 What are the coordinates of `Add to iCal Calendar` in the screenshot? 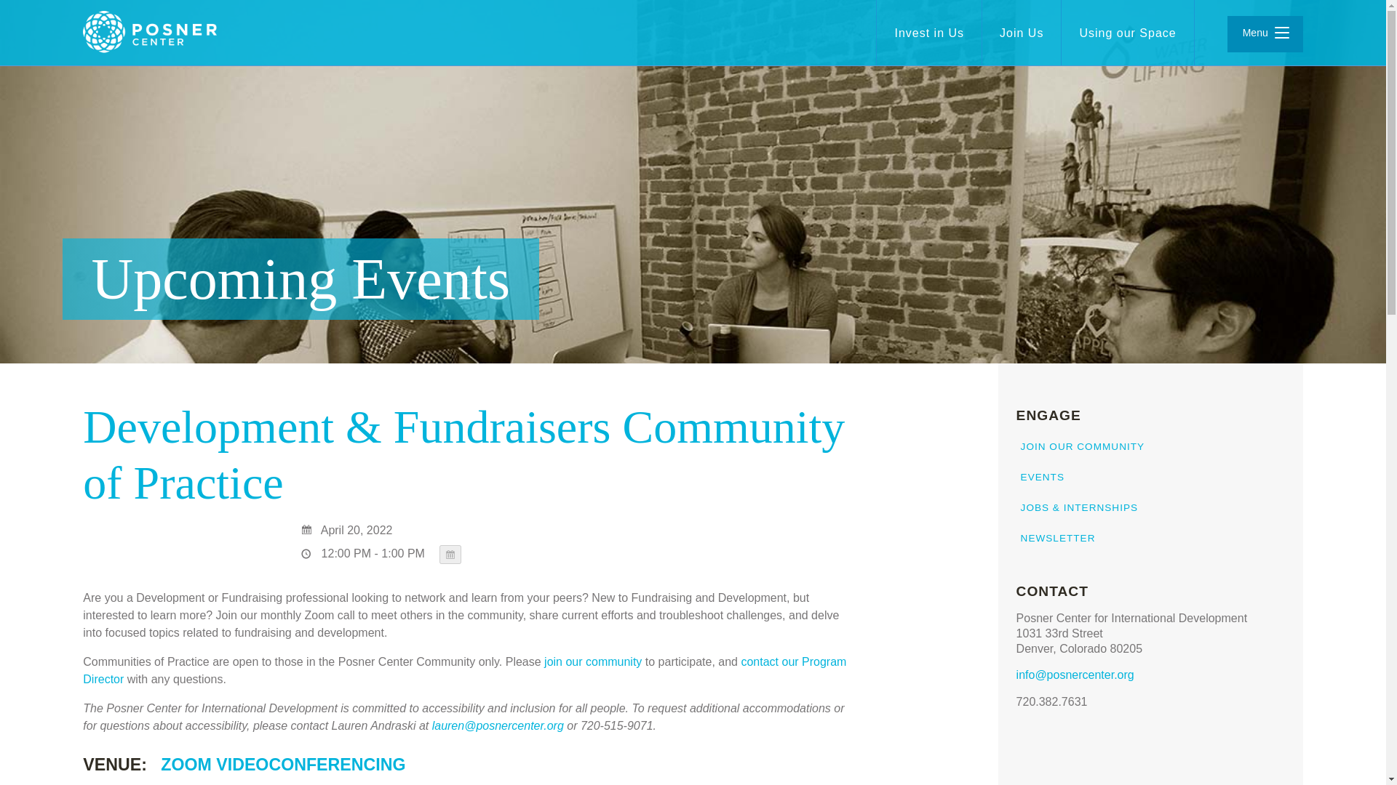 It's located at (450, 554).